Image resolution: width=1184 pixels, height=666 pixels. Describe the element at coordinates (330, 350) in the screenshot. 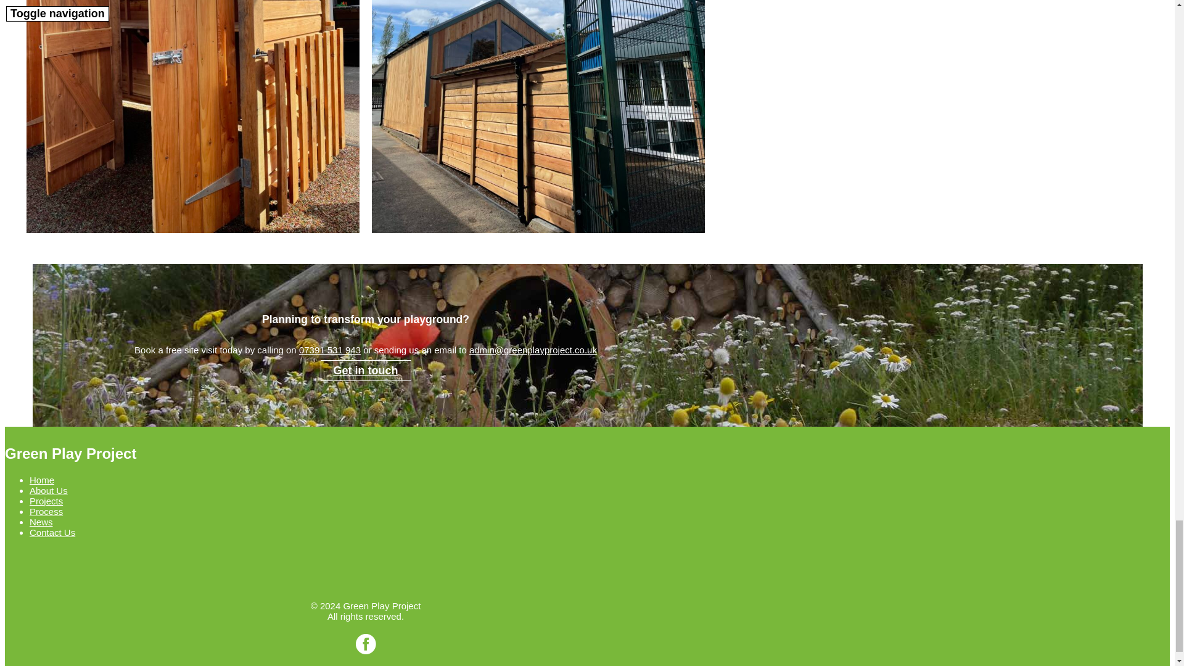

I see `07391 531 943` at that location.